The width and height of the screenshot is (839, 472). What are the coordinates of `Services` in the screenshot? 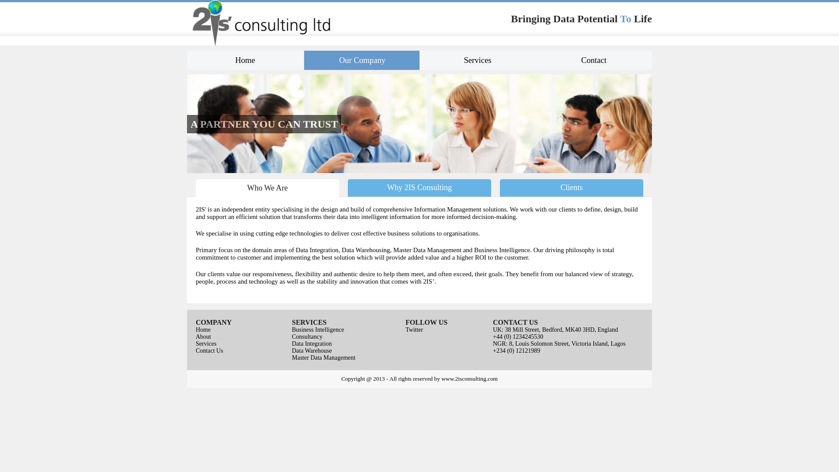 It's located at (478, 60).